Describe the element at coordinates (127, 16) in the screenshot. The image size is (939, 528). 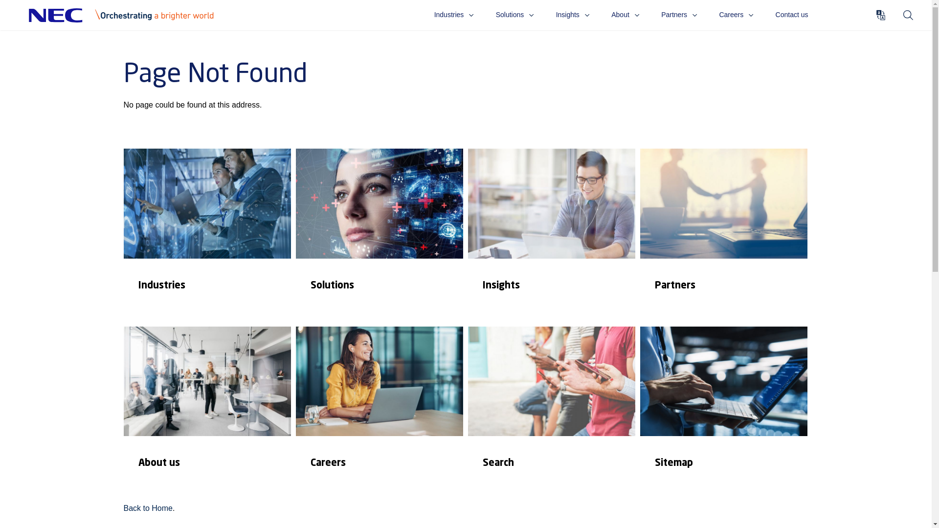
I see `NEC Australia` at that location.